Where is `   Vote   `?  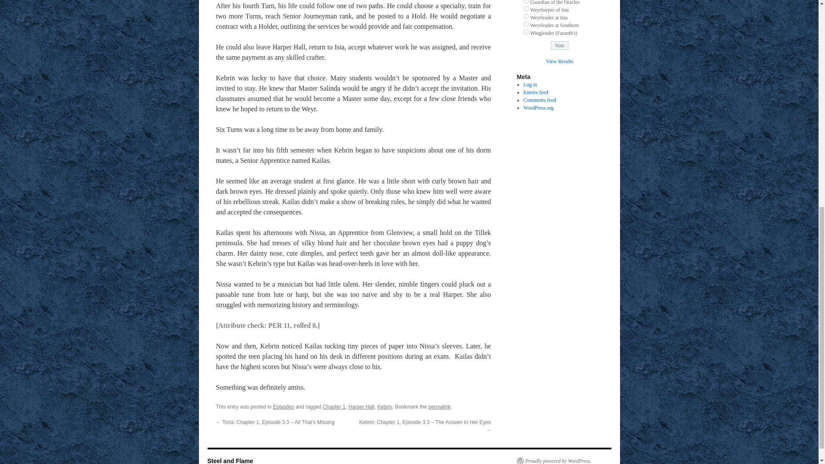
   Vote    is located at coordinates (560, 46).